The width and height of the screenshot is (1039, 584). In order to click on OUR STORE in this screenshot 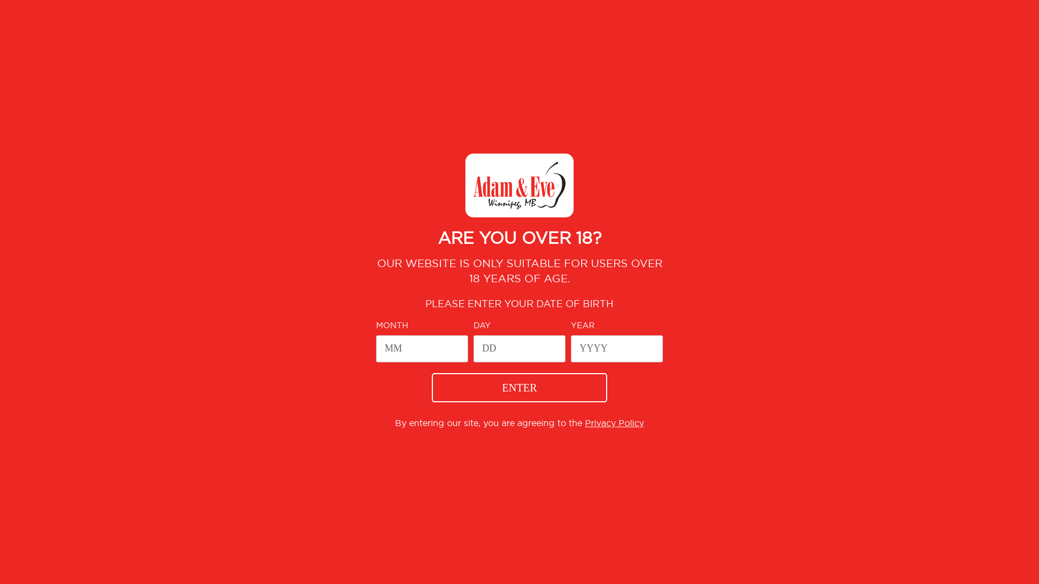, I will do `click(410, 101)`.